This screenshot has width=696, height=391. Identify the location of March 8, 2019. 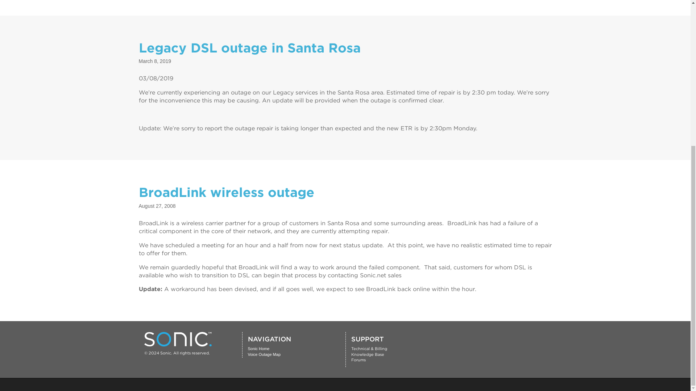
(155, 61).